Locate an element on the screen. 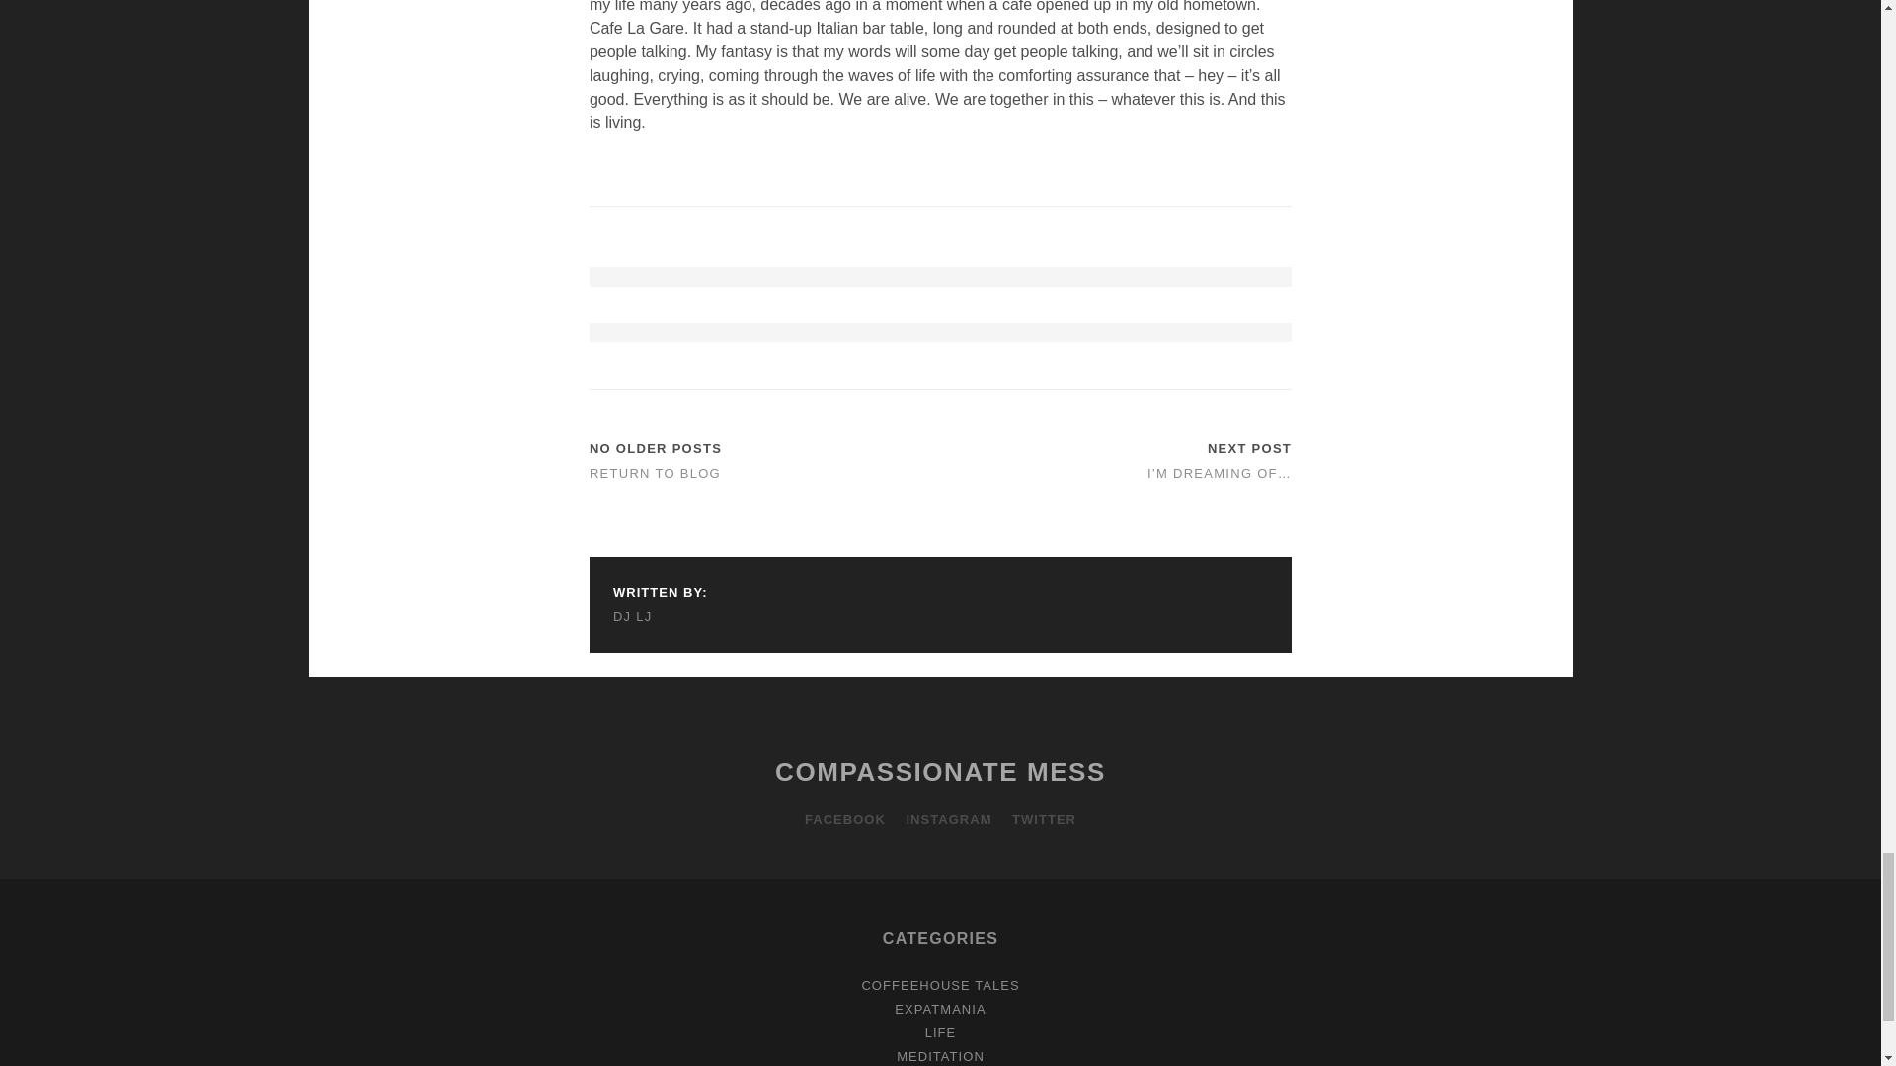  LIFE is located at coordinates (940, 1032).